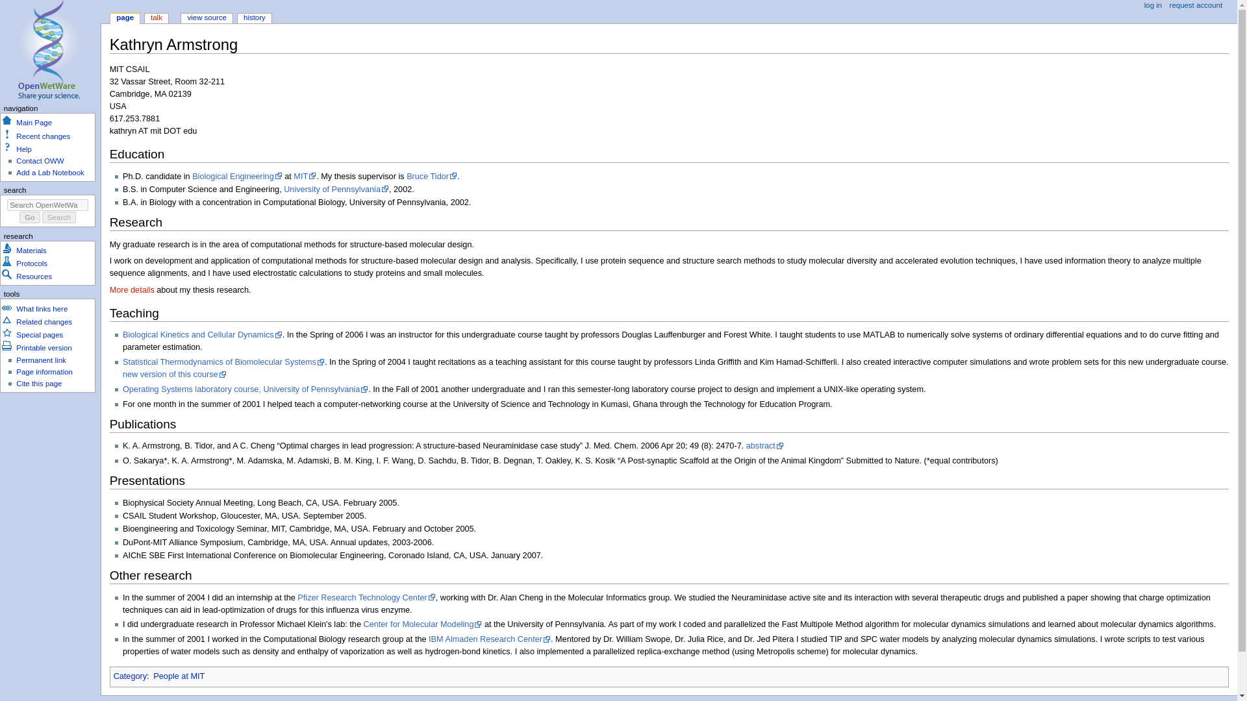 This screenshot has width=1247, height=701. What do you see at coordinates (59, 217) in the screenshot?
I see `Search` at bounding box center [59, 217].